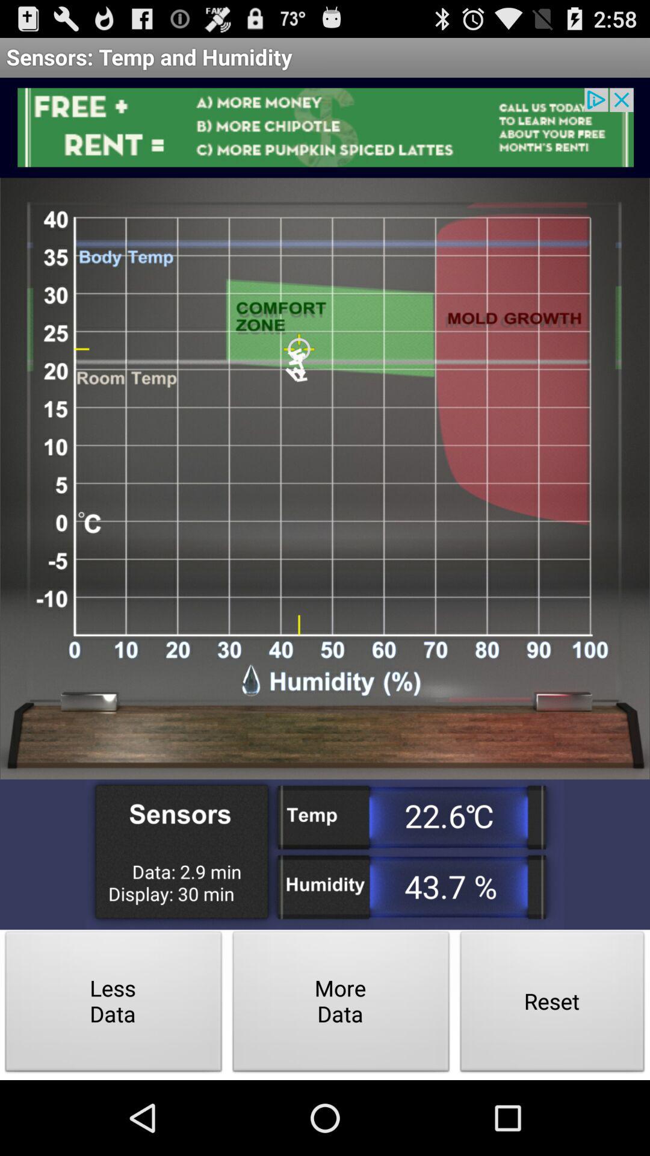 This screenshot has width=650, height=1156. What do you see at coordinates (113, 1004) in the screenshot?
I see `tap button at the bottom left corner` at bounding box center [113, 1004].